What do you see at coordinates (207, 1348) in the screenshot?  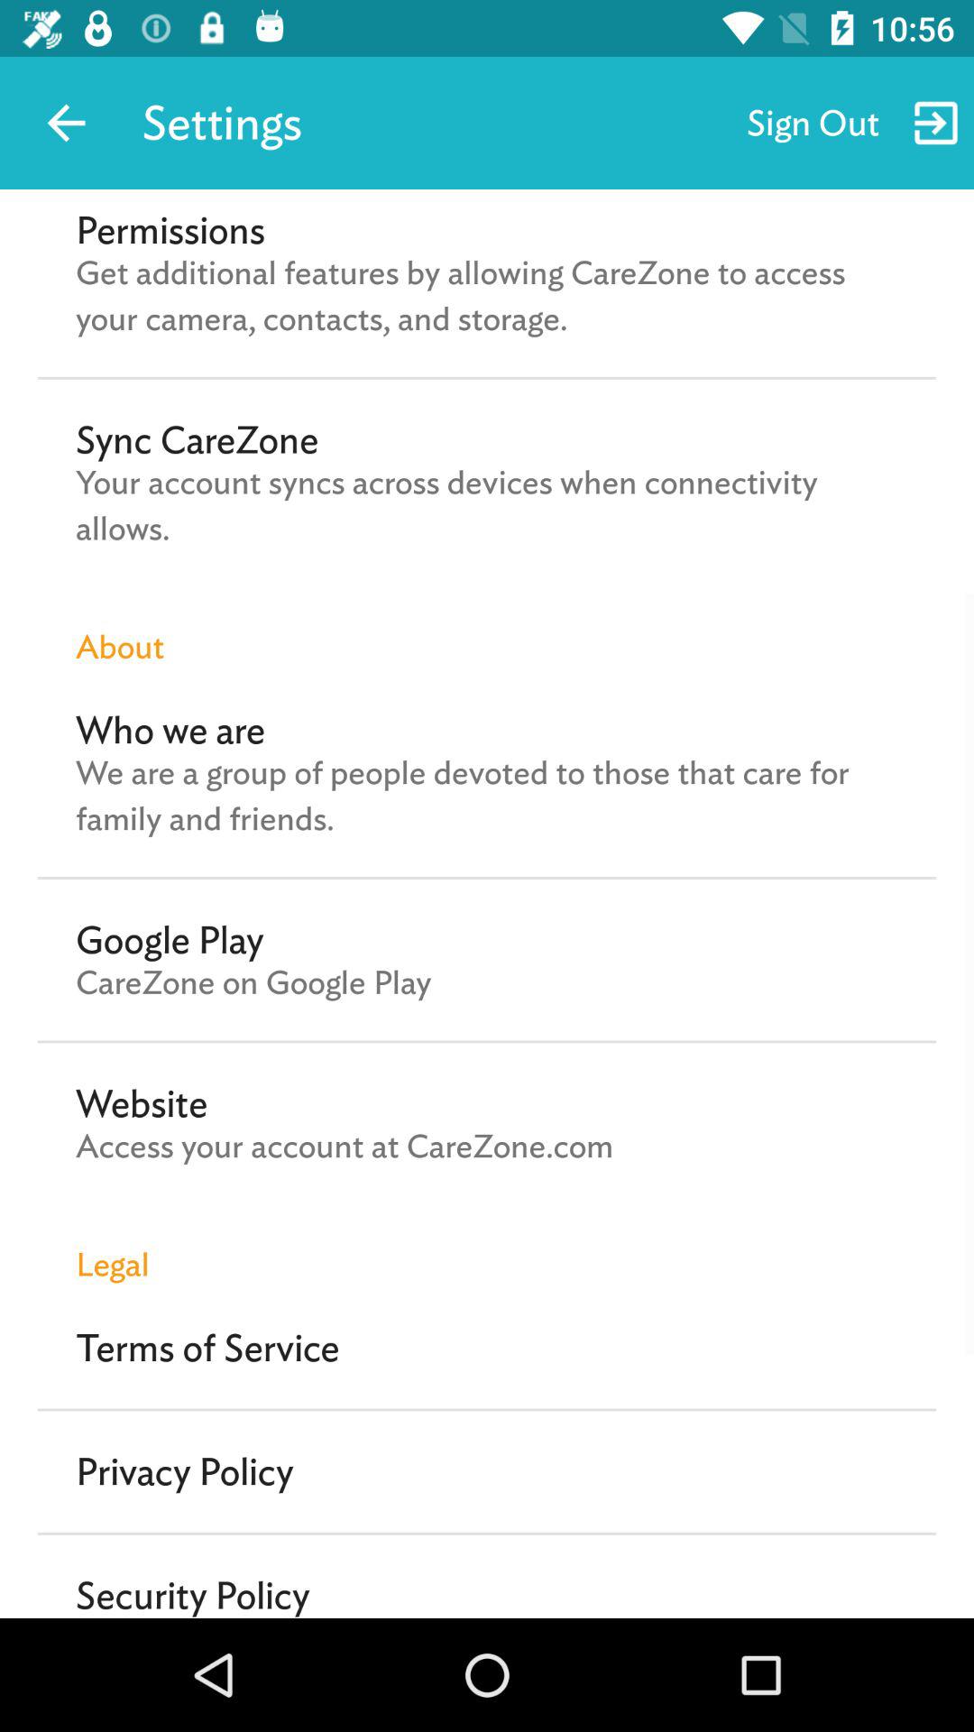 I see `turn on the terms of service item` at bounding box center [207, 1348].